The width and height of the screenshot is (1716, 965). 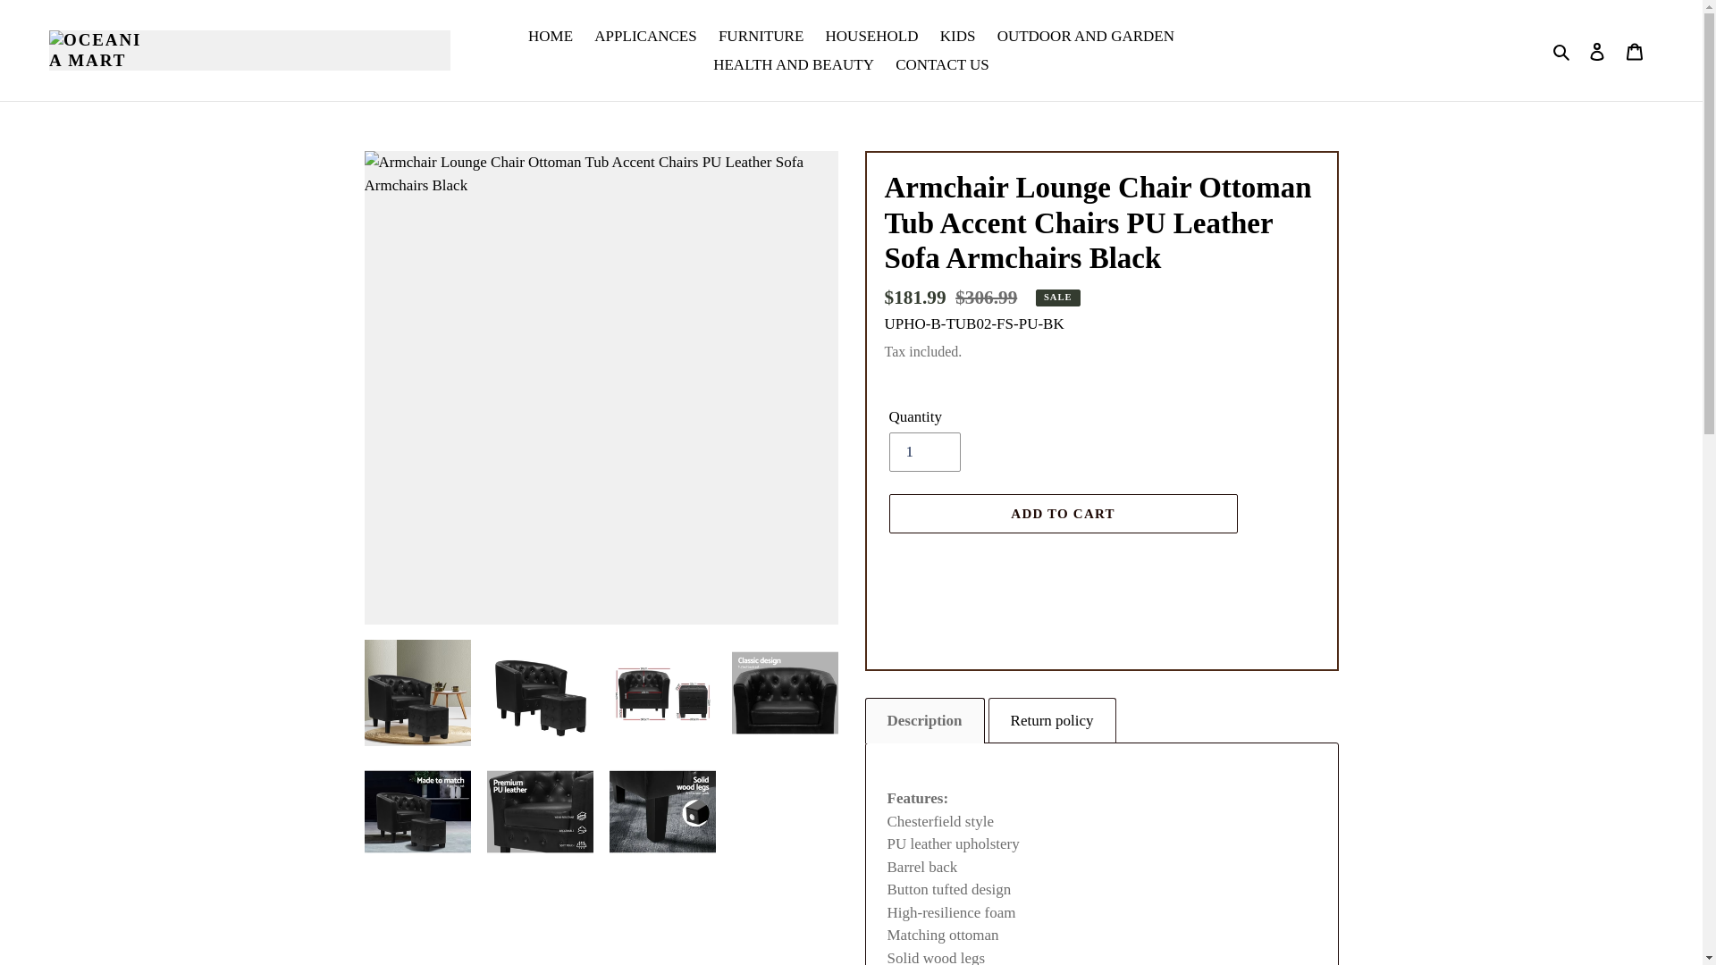 What do you see at coordinates (942, 64) in the screenshot?
I see `CONTACT US` at bounding box center [942, 64].